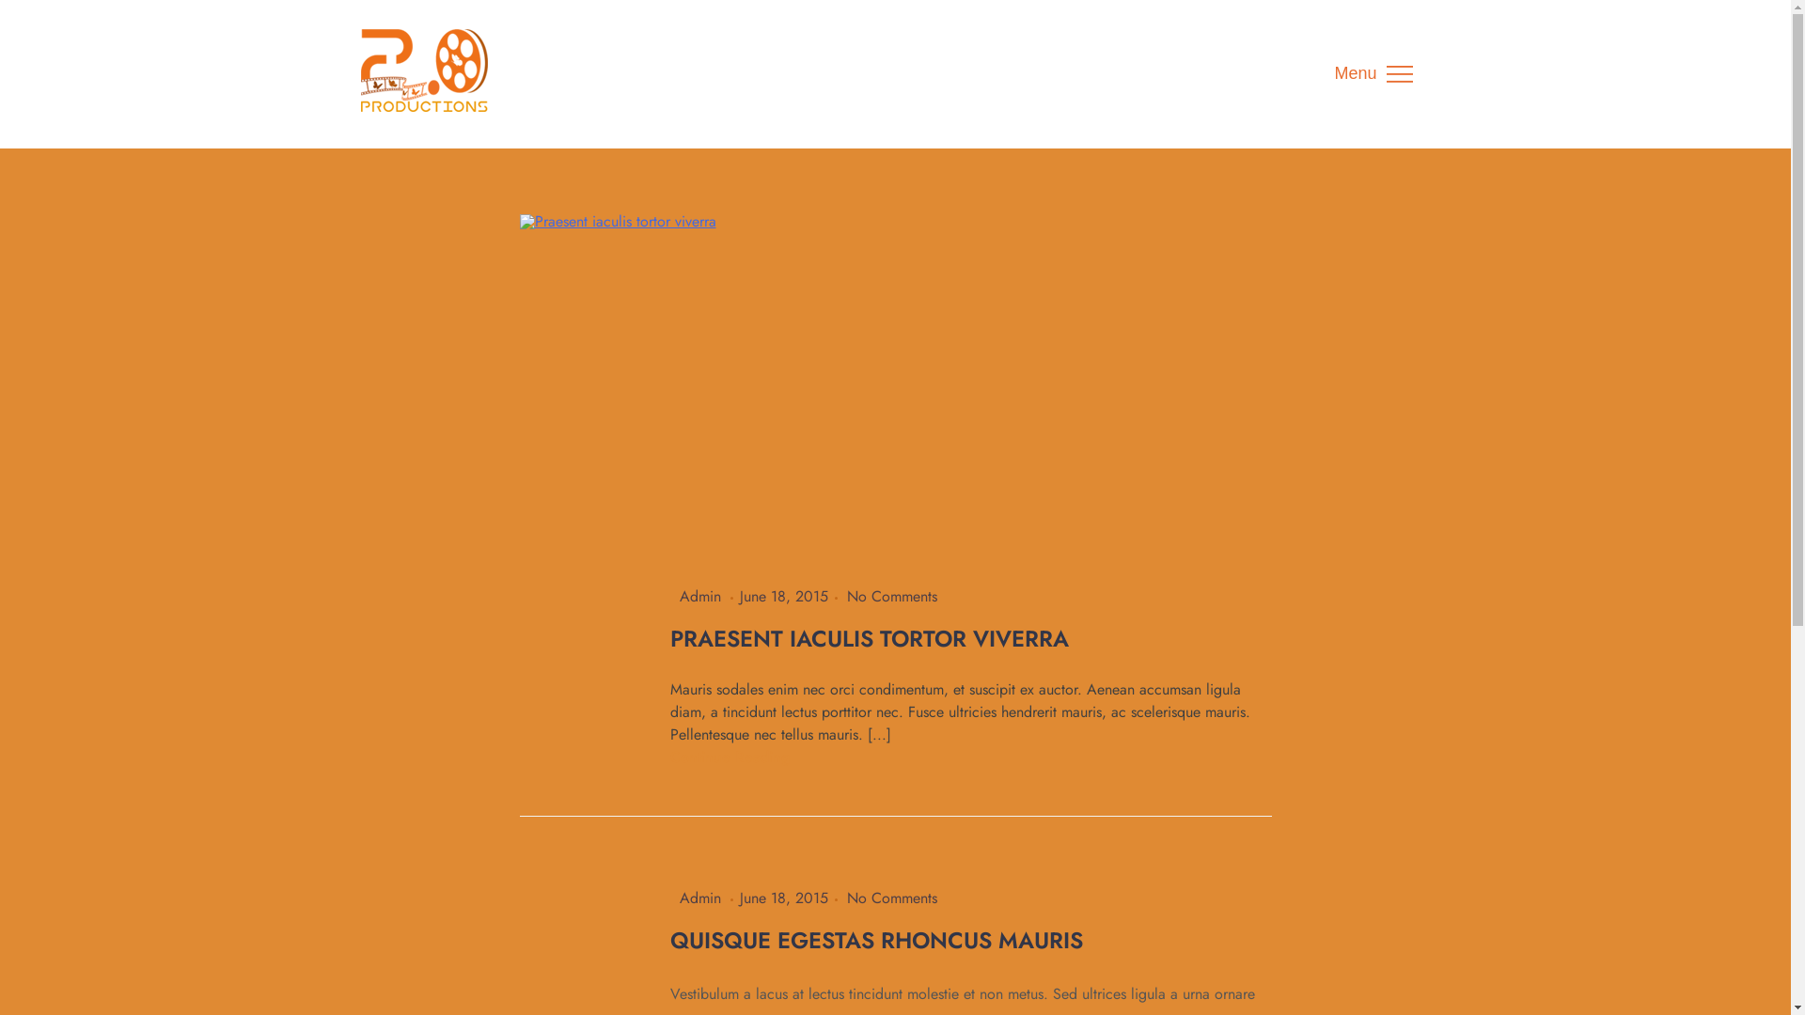  Describe the element at coordinates (783, 898) in the screenshot. I see `June 18, 2015` at that location.